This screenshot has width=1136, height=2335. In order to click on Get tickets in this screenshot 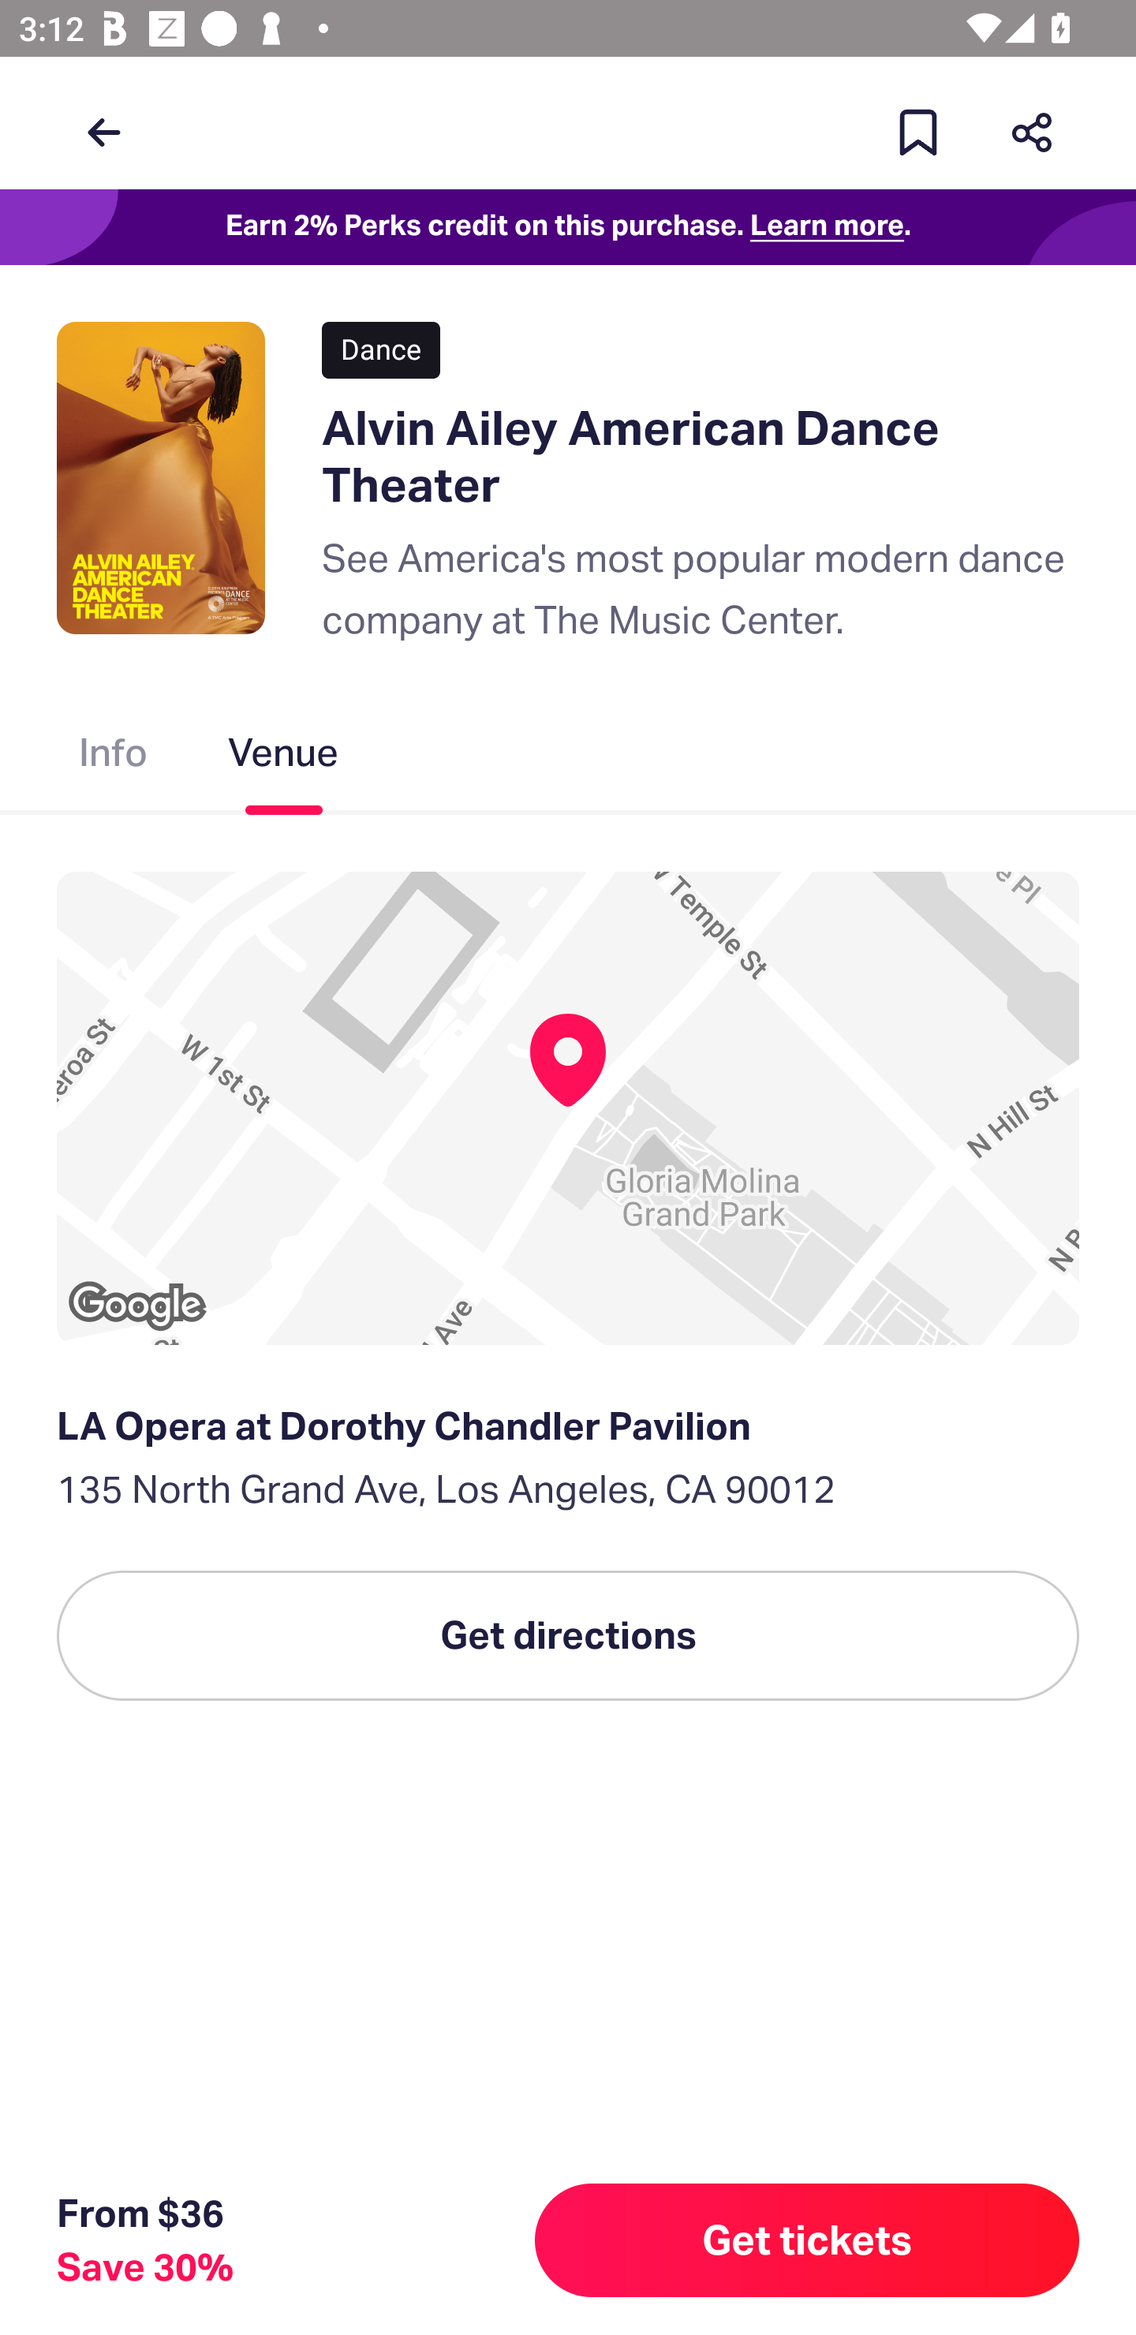, I will do `click(807, 2240)`.